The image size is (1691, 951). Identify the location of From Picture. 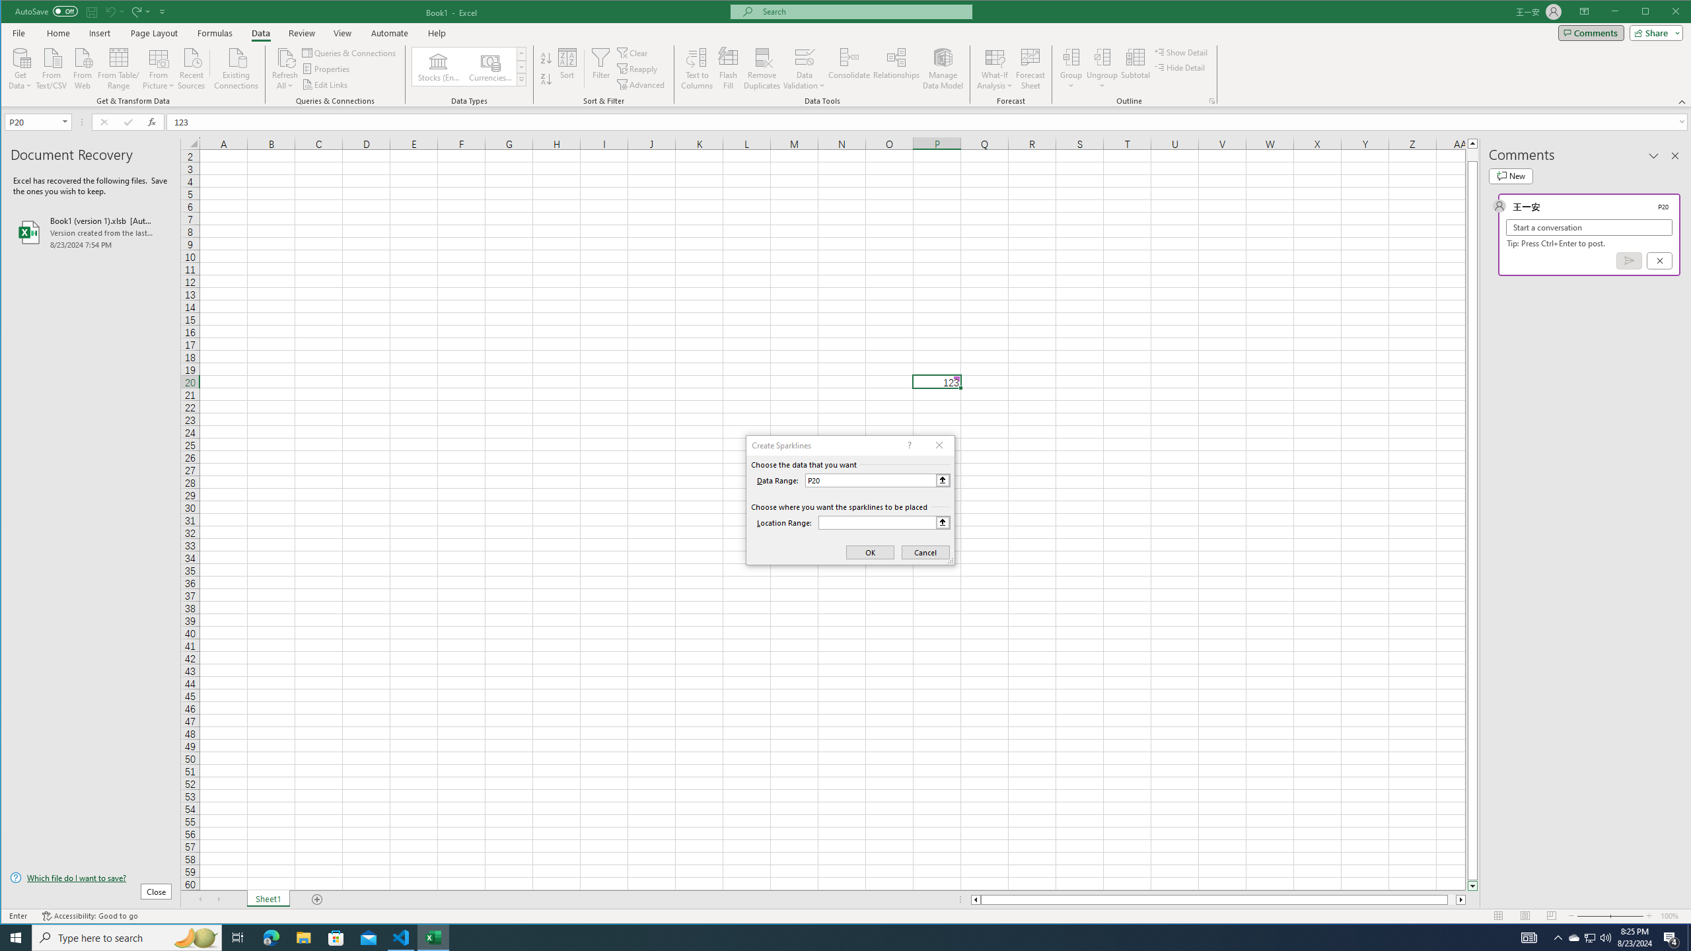
(159, 67).